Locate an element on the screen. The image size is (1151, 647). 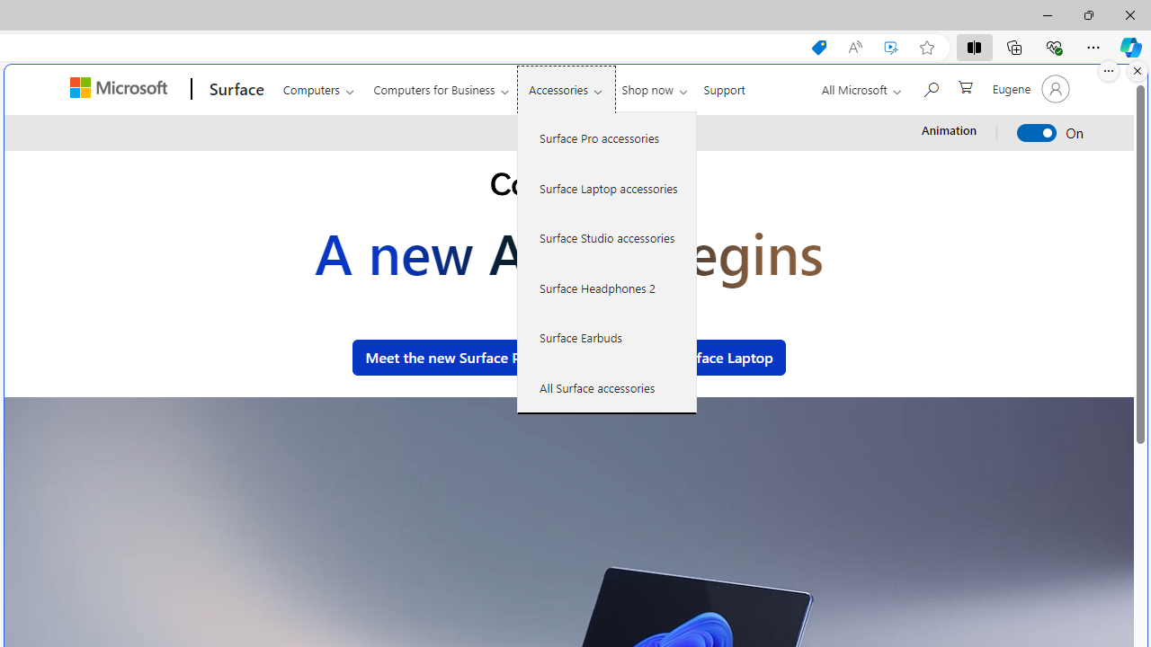
Surface Laptop accessories is located at coordinates (607, 187).